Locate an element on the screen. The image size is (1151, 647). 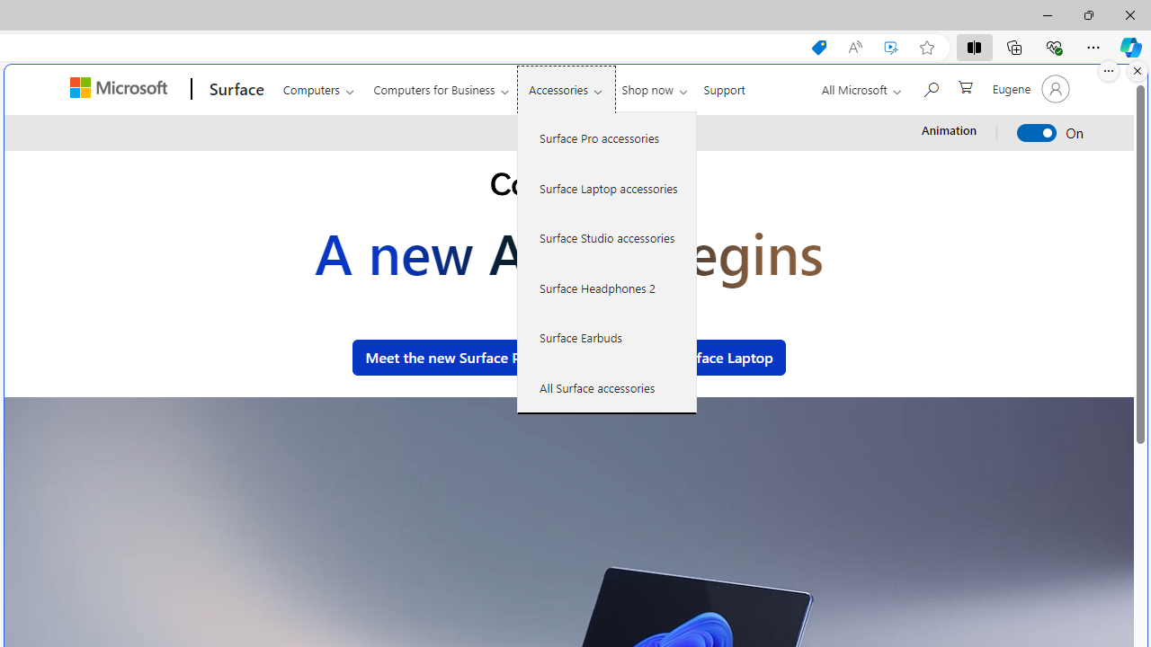
Surface Laptop accessories is located at coordinates (607, 187).